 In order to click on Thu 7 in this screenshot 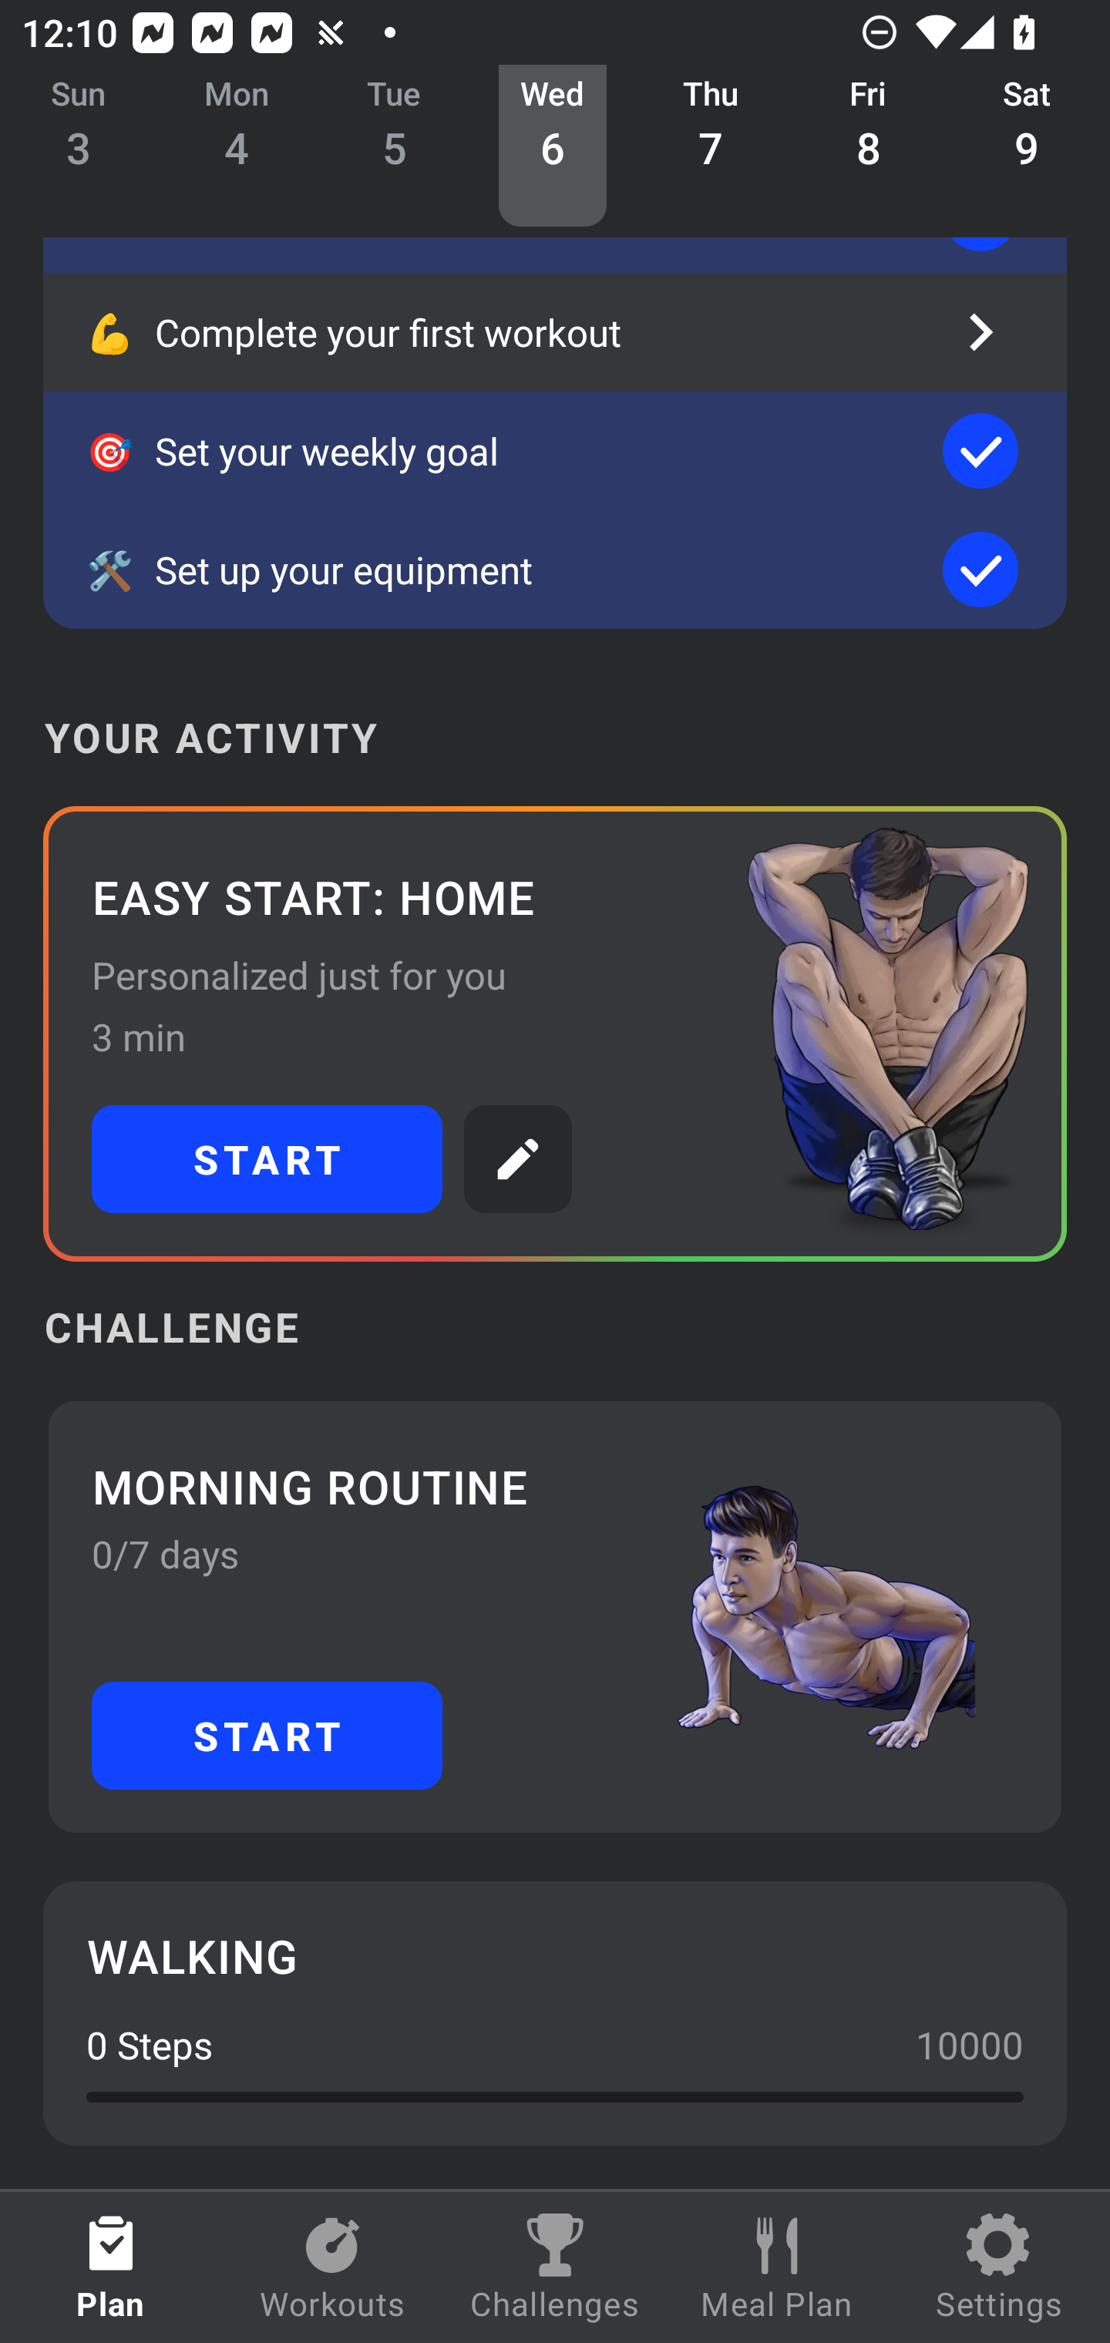, I will do `click(711, 146)`.